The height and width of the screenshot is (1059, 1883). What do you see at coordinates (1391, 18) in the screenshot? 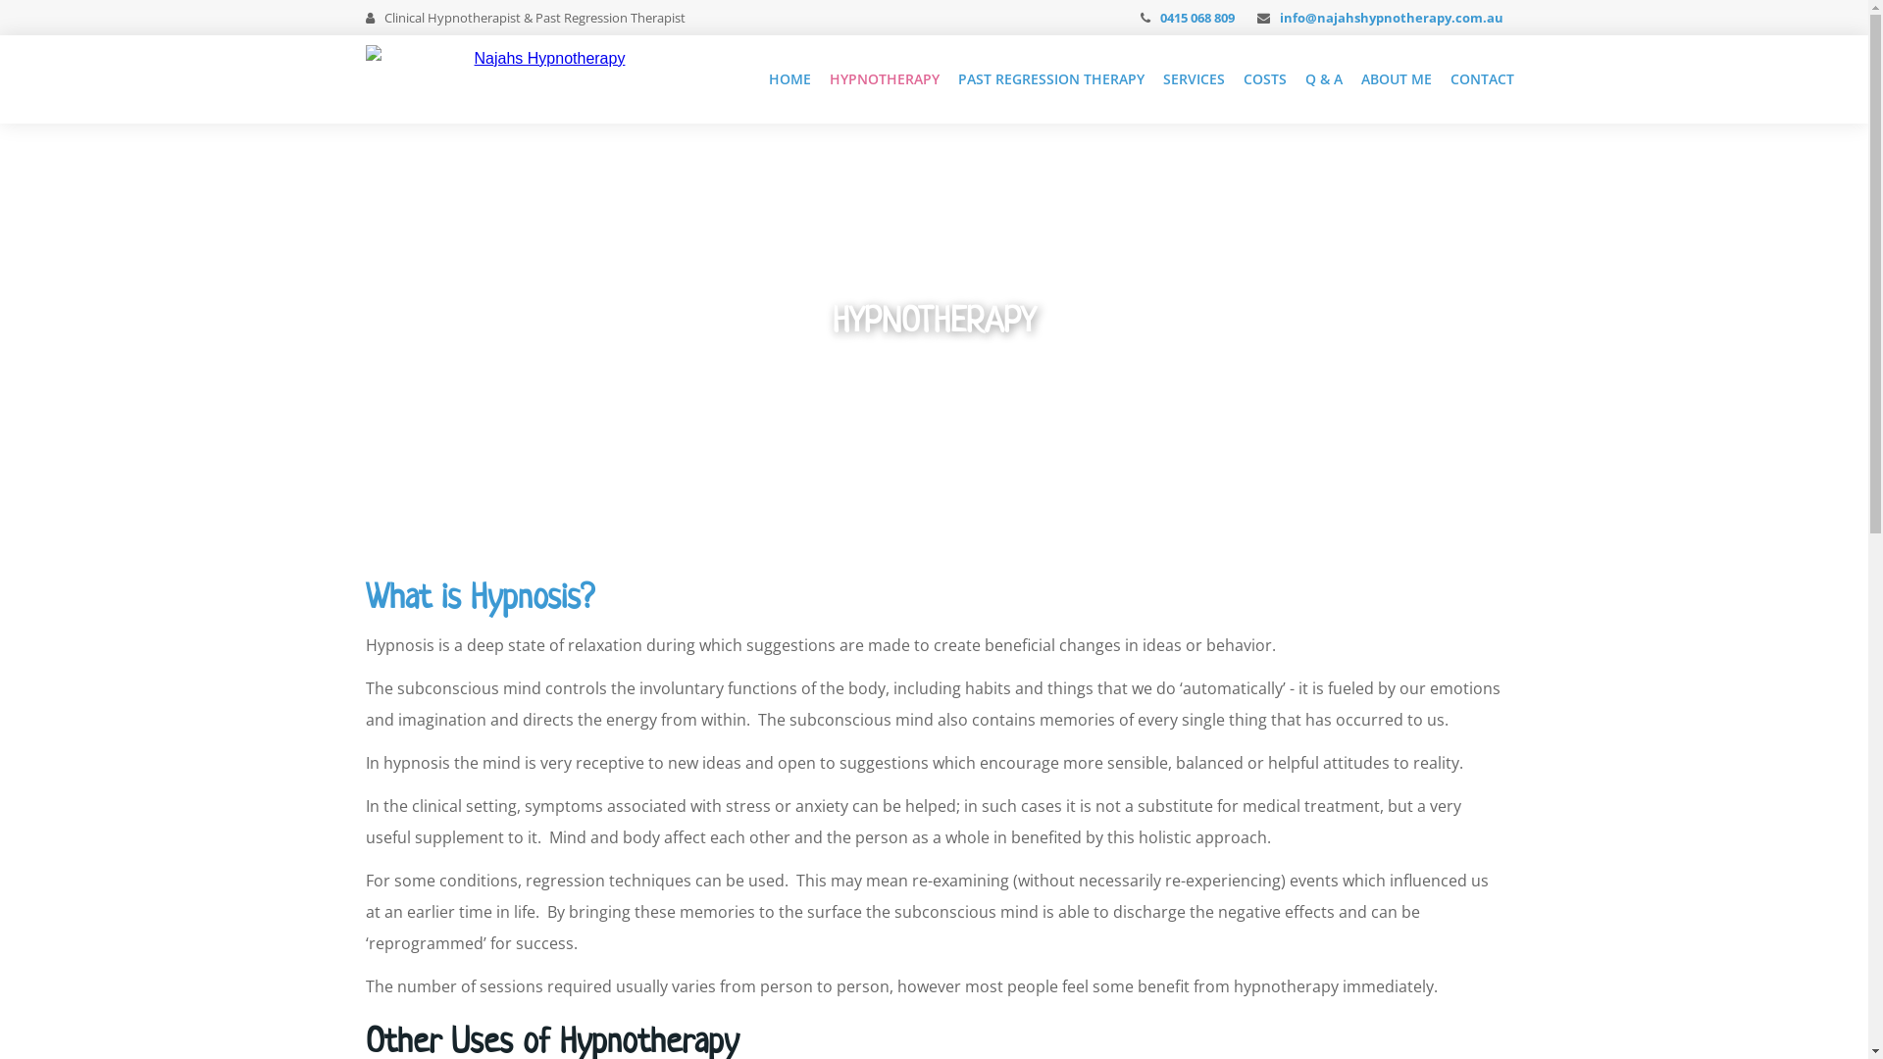
I see `info@najahshypnotherapy.com.au` at bounding box center [1391, 18].